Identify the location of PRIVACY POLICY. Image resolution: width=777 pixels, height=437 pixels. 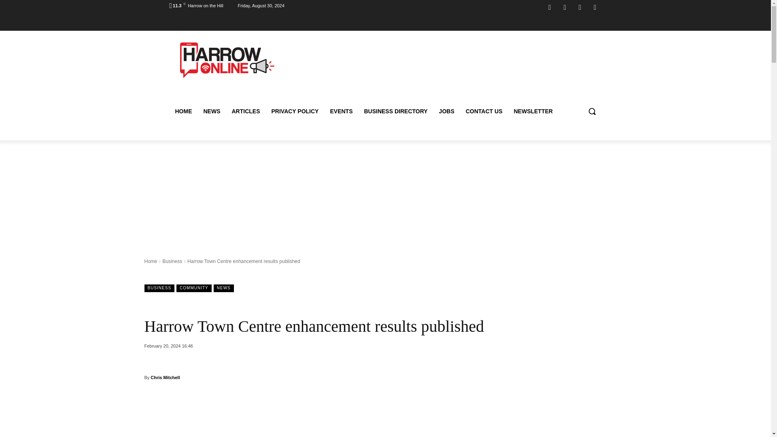
(295, 111).